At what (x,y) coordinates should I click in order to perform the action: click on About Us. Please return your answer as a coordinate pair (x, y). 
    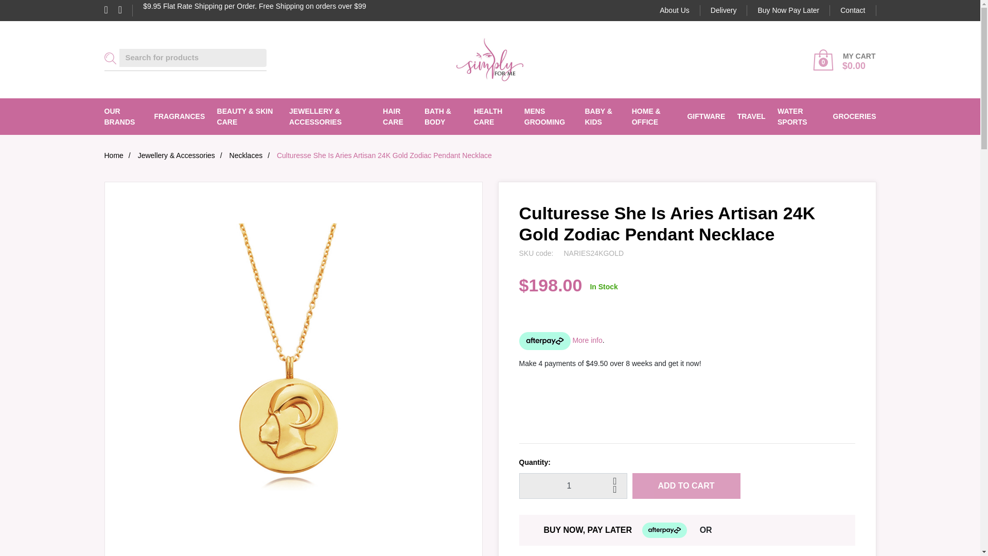
    Looking at the image, I should click on (675, 10).